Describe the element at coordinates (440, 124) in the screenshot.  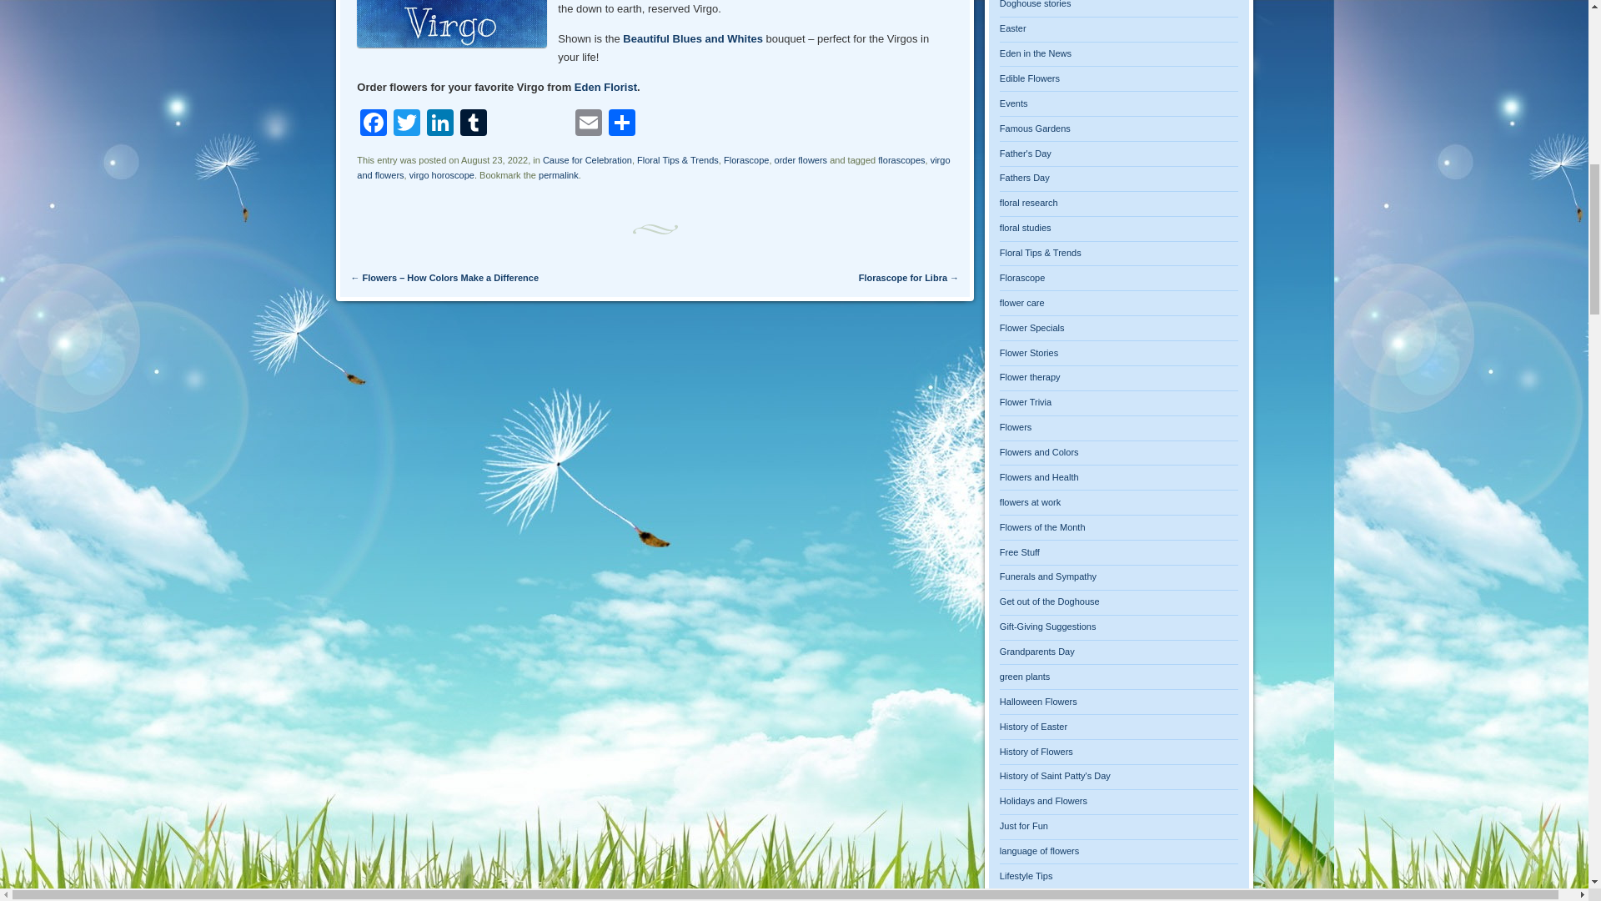
I see `LinkedIn` at that location.